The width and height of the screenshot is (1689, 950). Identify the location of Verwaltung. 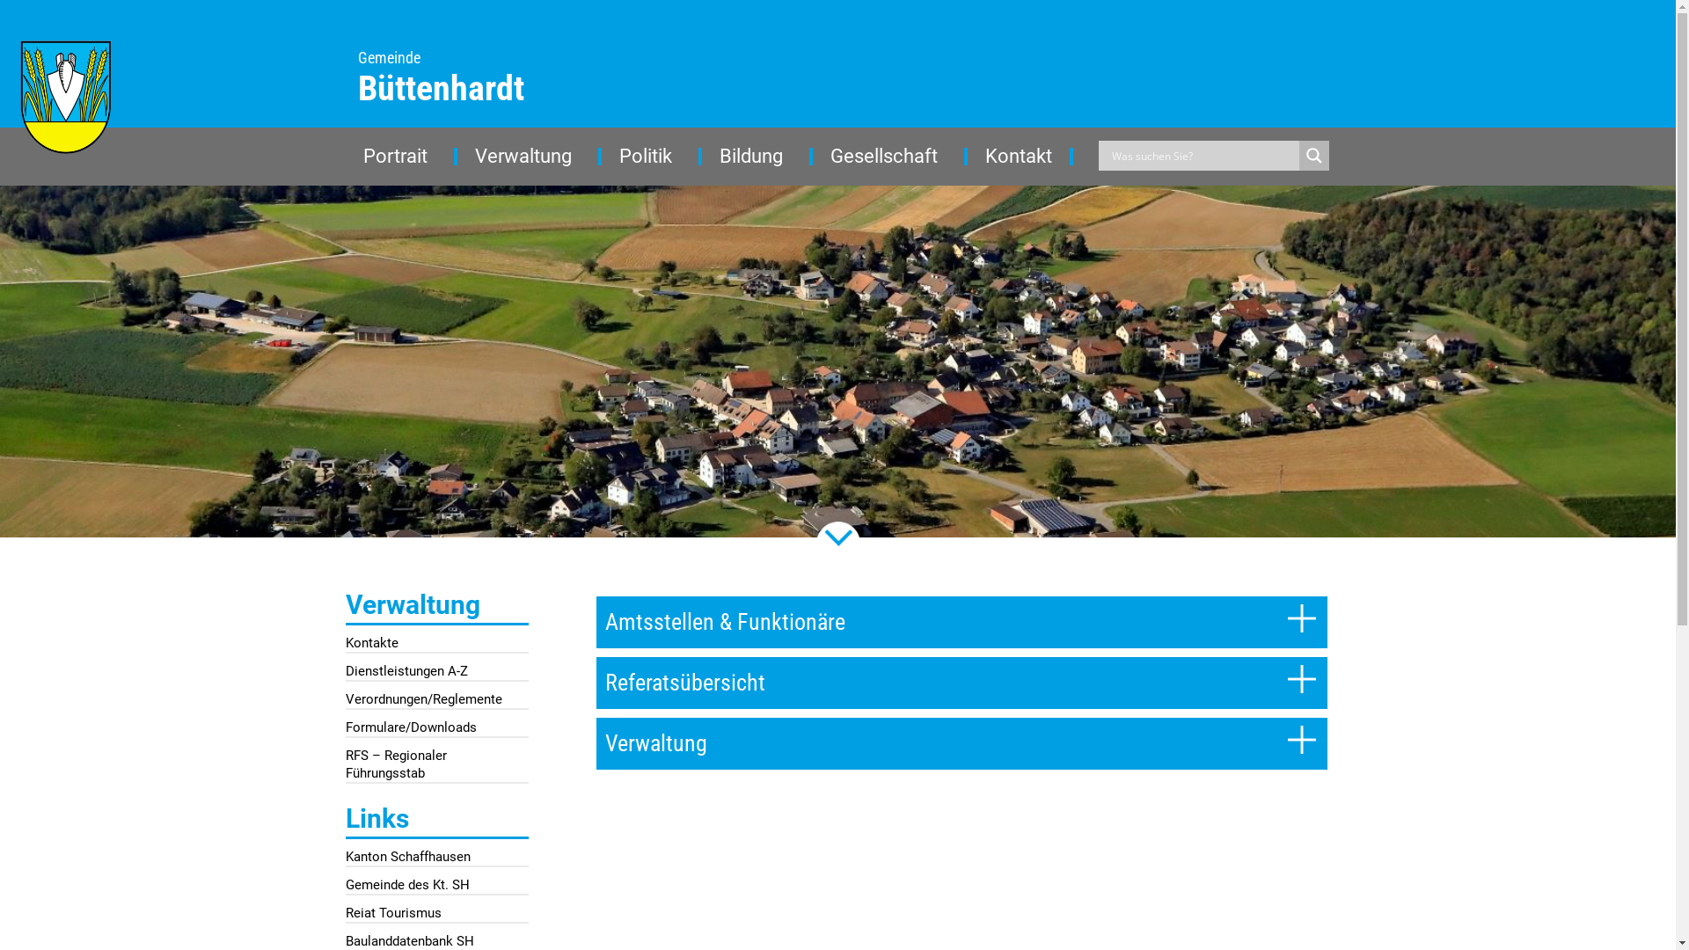
(530, 157).